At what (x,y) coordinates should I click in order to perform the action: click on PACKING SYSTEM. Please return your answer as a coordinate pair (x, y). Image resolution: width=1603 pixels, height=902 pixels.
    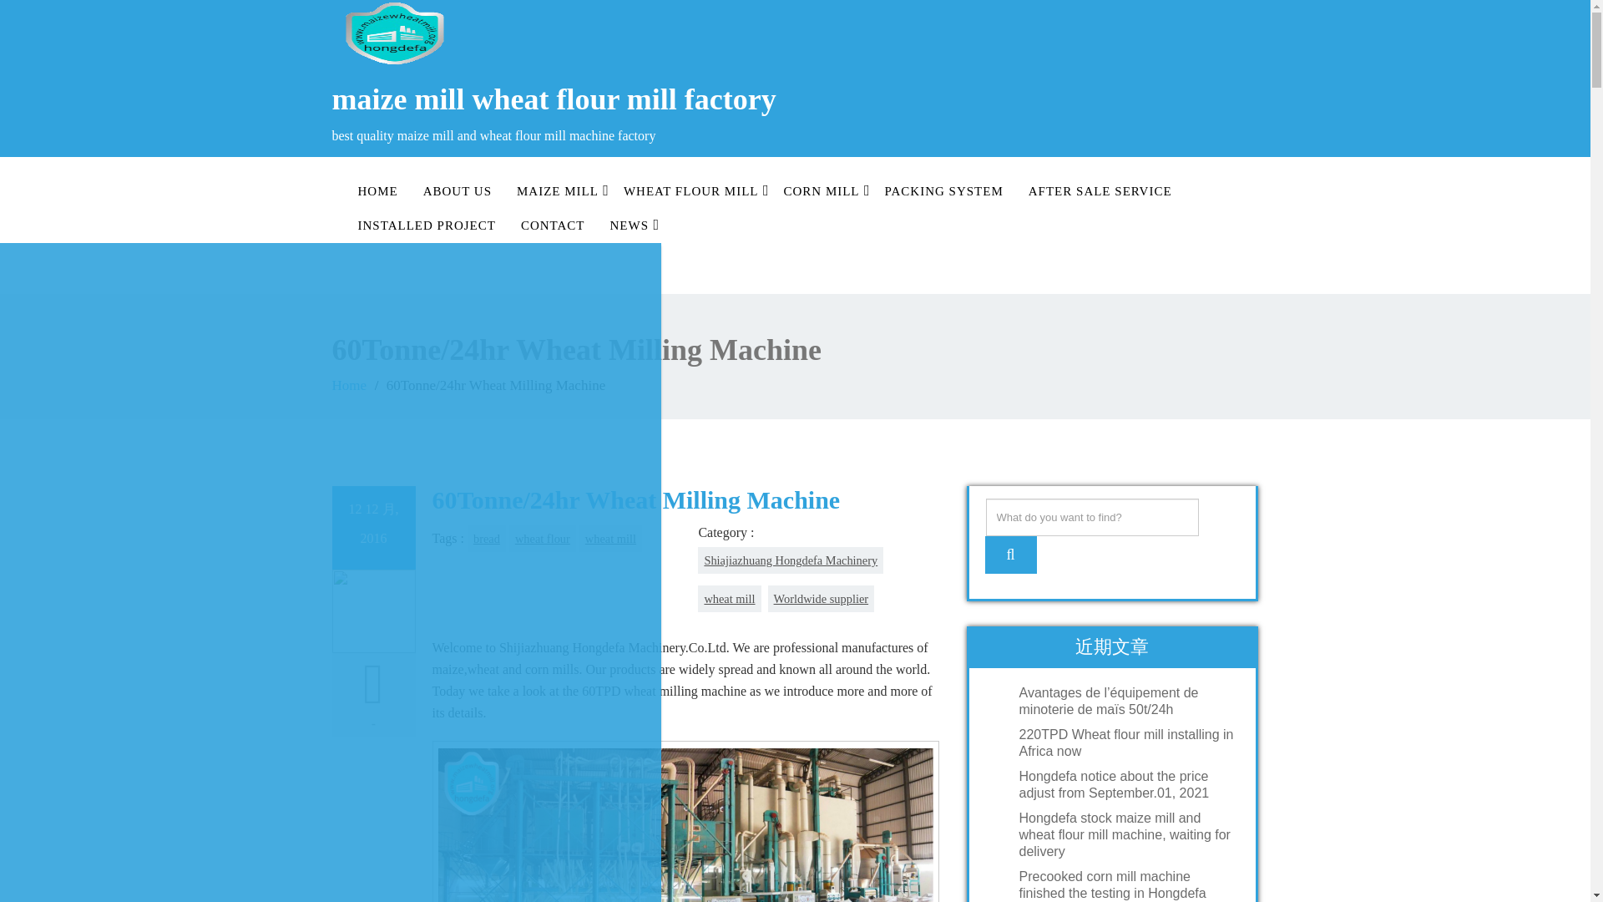
    Looking at the image, I should click on (943, 191).